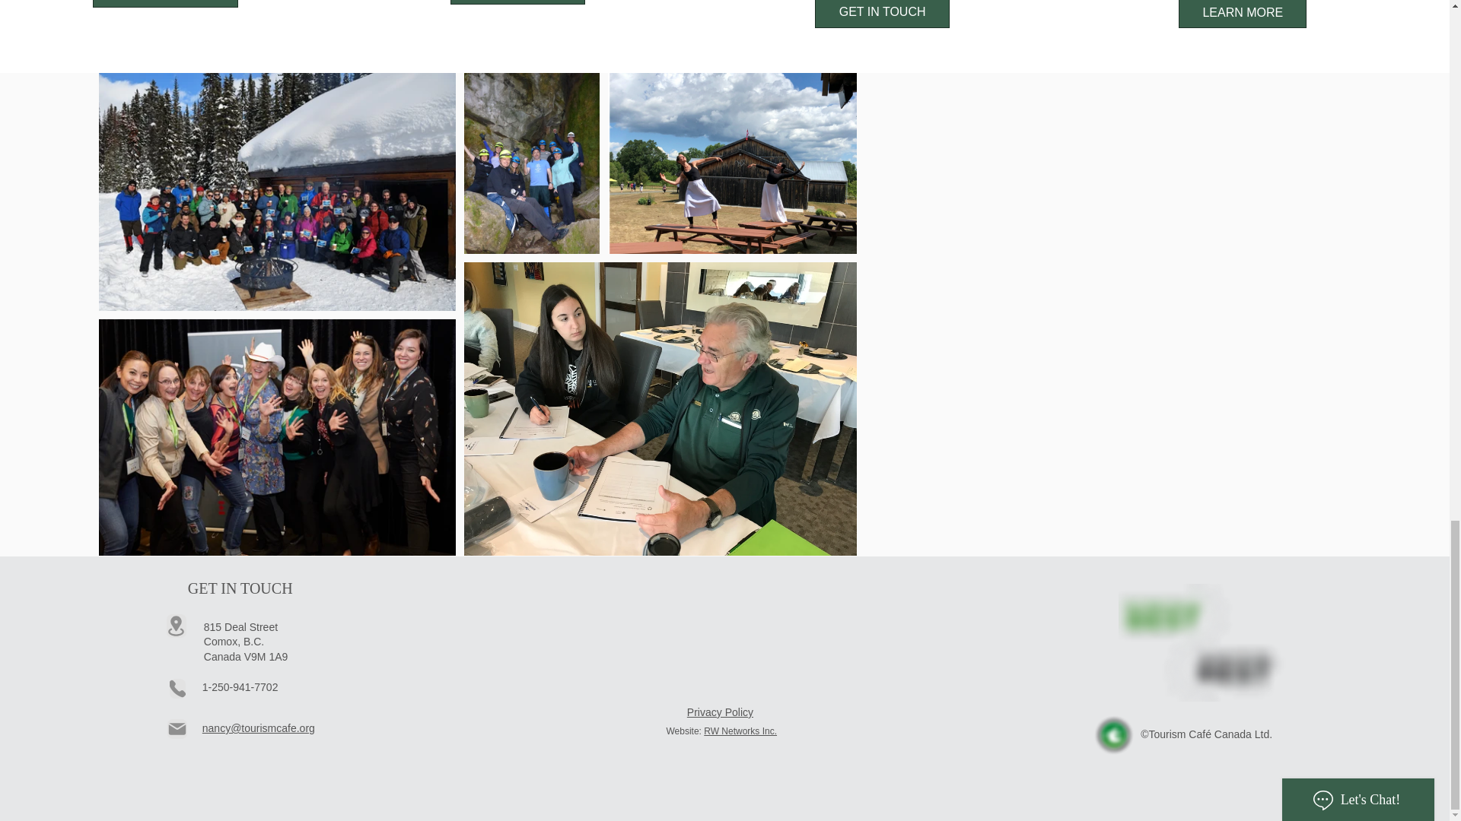  I want to click on Privacy Policy, so click(720, 712).